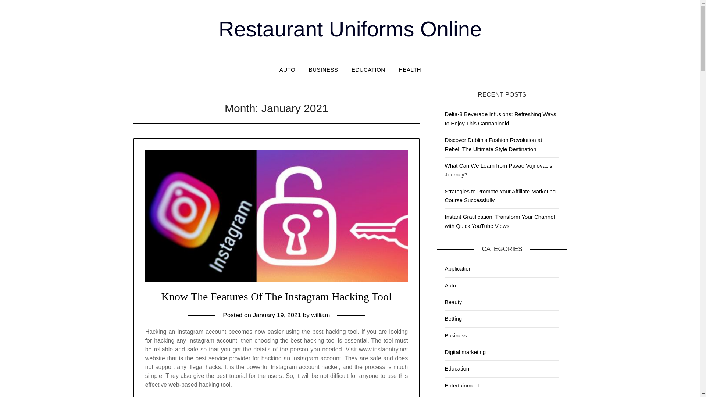 This screenshot has height=397, width=706. Describe the element at coordinates (450, 285) in the screenshot. I see `Auto` at that location.